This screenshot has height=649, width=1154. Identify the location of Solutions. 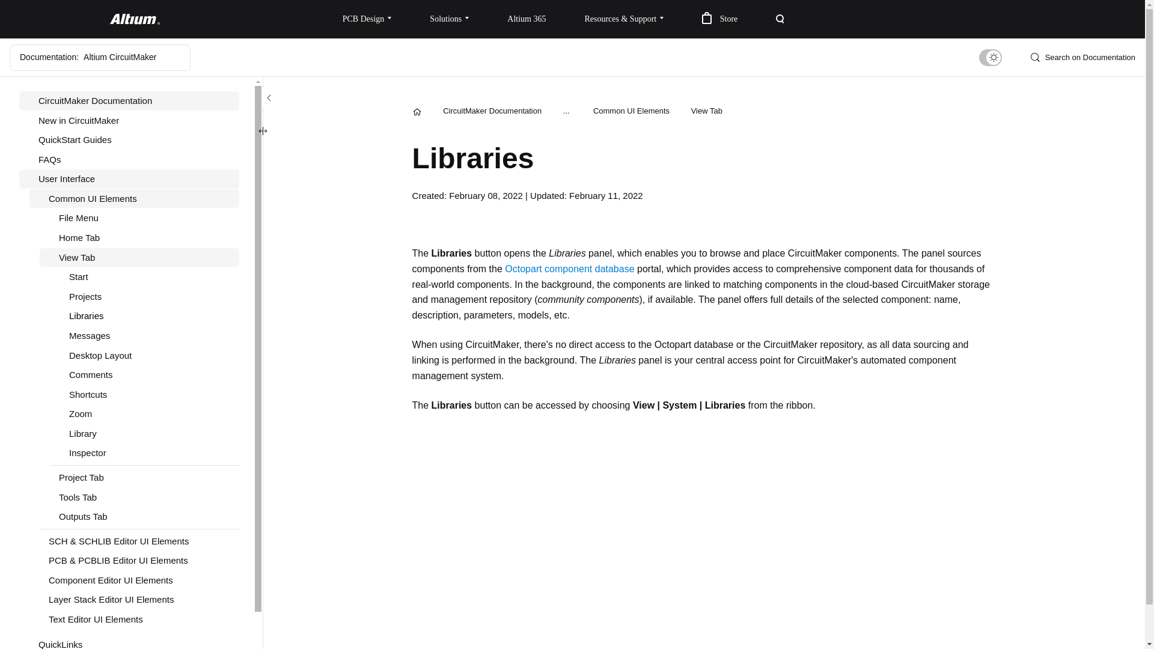
(450, 19).